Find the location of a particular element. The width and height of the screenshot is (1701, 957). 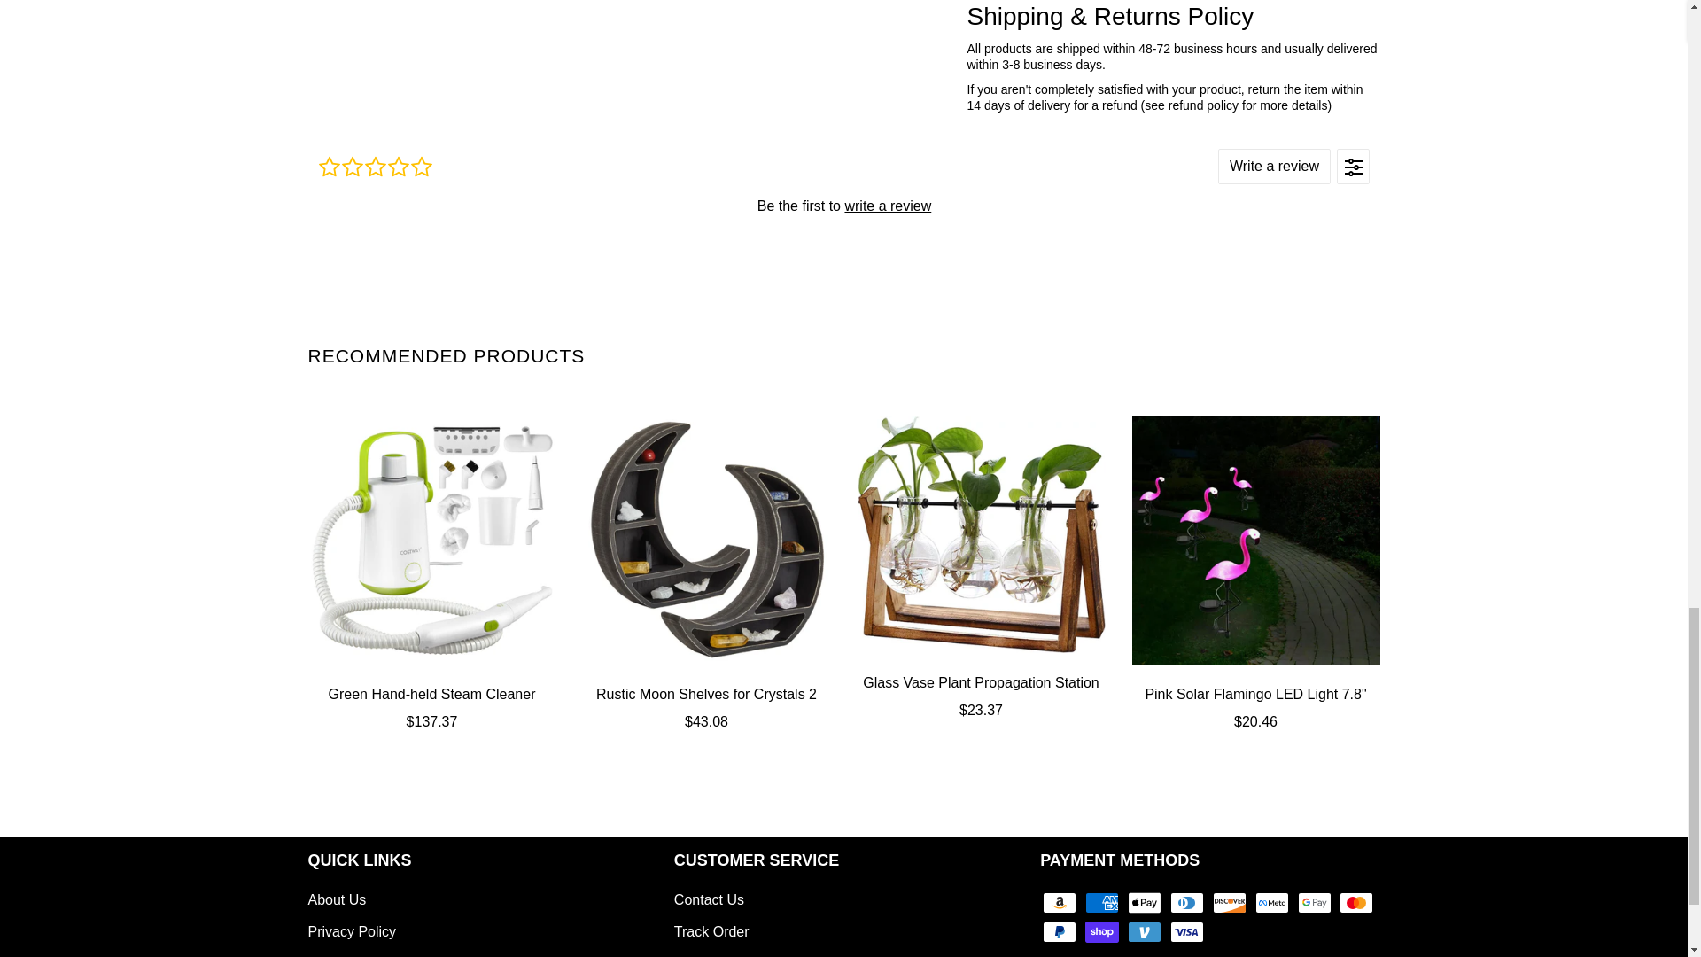

Rustic Moon Shelves for Crystals 2 Pack Wooden Display is located at coordinates (707, 540).